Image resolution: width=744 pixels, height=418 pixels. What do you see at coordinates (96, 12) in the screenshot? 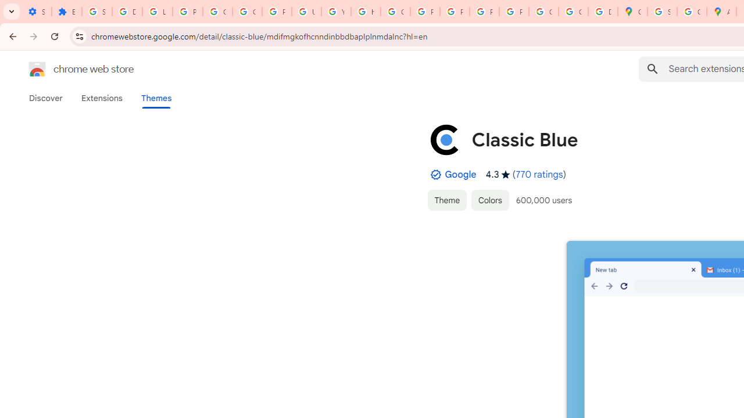
I see `Sign in - Google Accounts` at bounding box center [96, 12].